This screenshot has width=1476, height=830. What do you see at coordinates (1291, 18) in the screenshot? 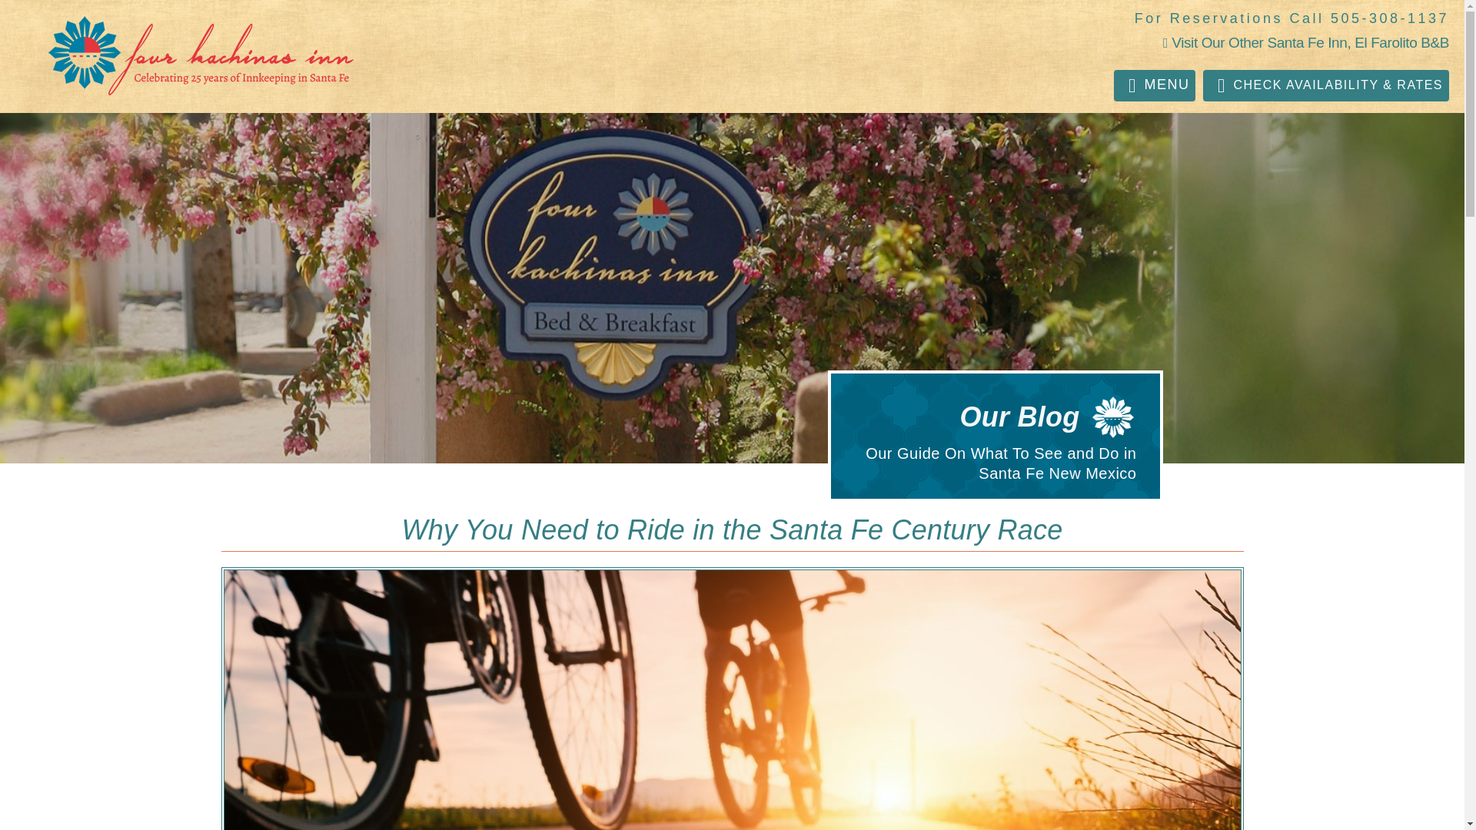
I see `For Reservations Call 505-308-1137` at bounding box center [1291, 18].